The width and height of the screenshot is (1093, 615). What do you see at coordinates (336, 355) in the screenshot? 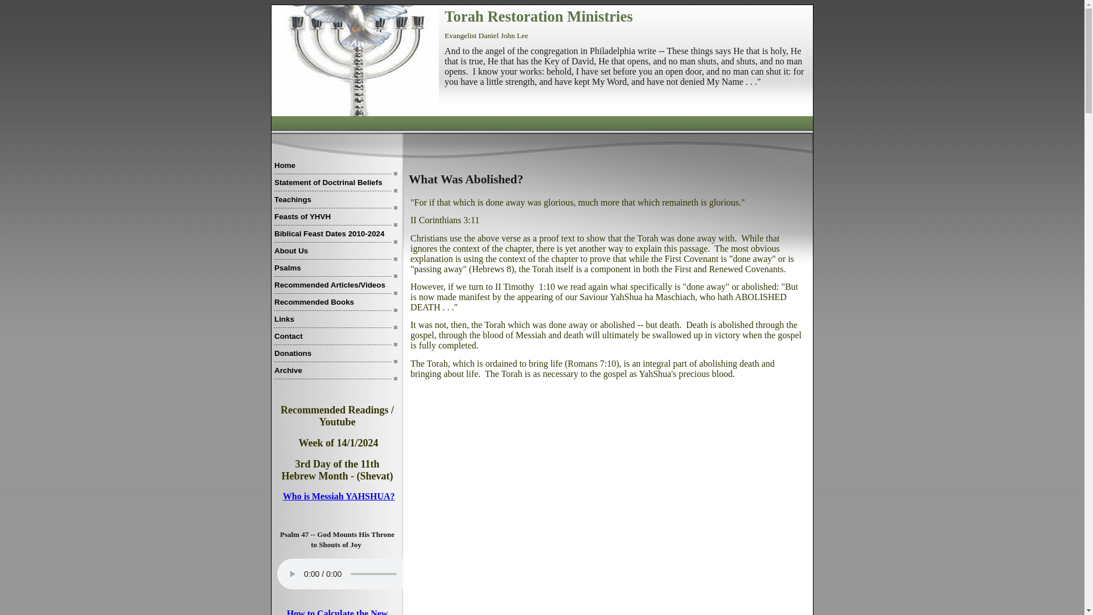
I see `Donations` at bounding box center [336, 355].